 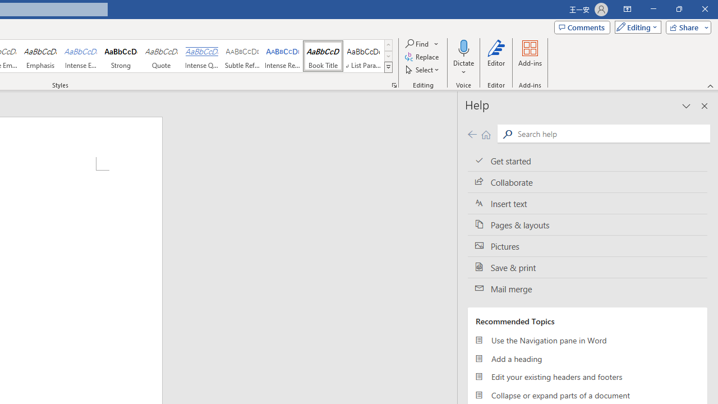 What do you see at coordinates (242, 56) in the screenshot?
I see `Subtle Reference` at bounding box center [242, 56].